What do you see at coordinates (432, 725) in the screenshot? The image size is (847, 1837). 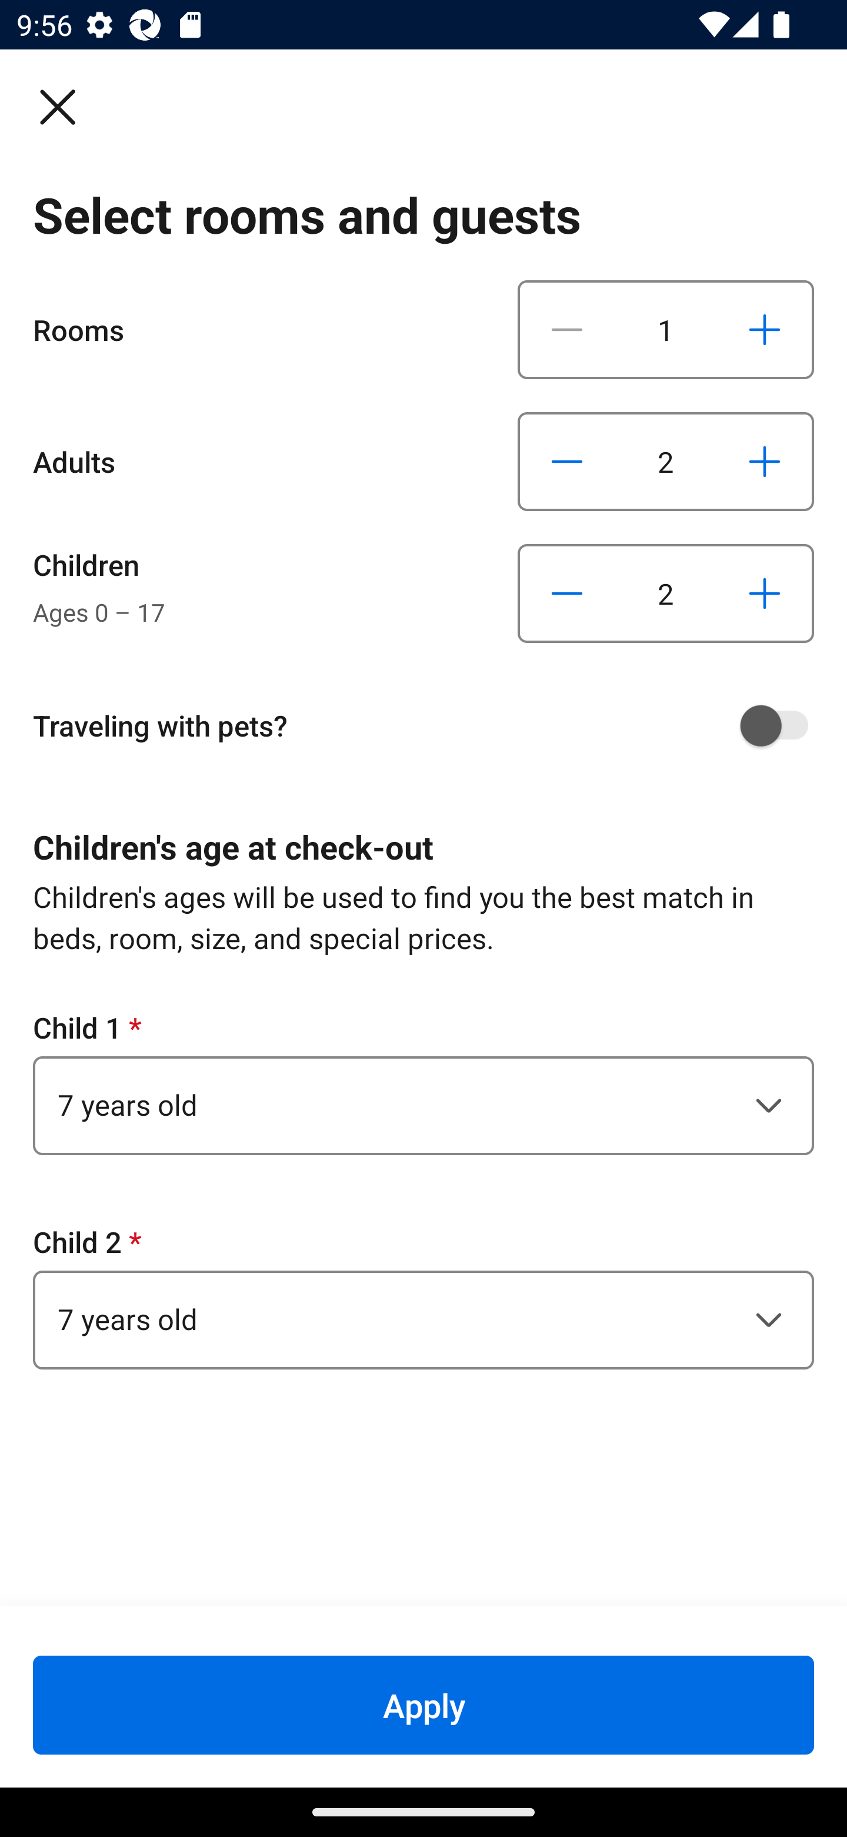 I see `Traveling with pets?` at bounding box center [432, 725].